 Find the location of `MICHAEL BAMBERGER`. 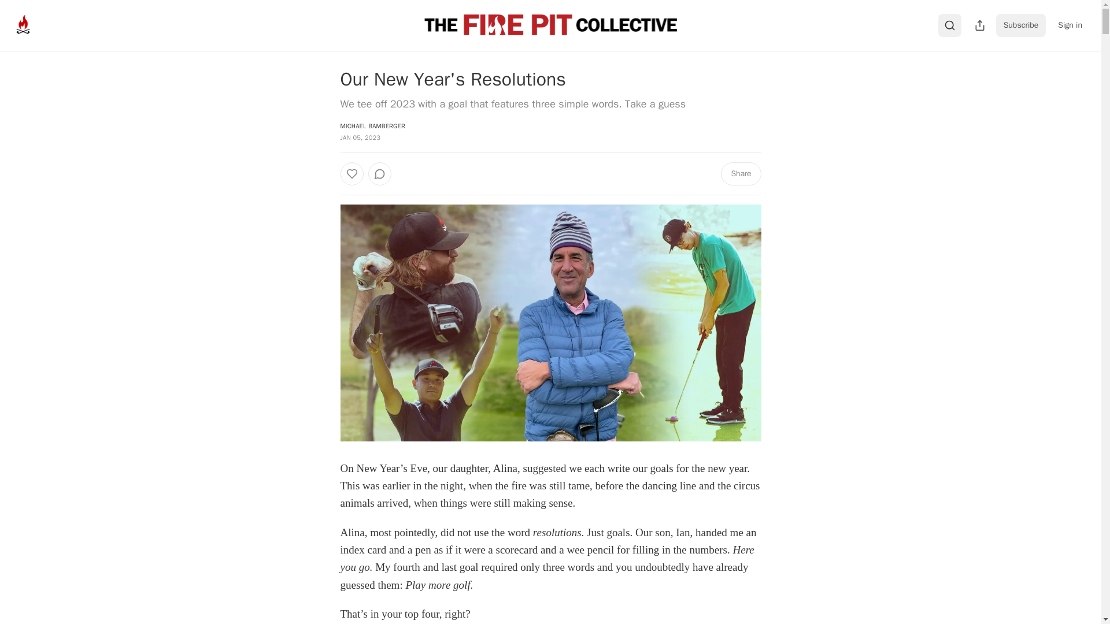

MICHAEL BAMBERGER is located at coordinates (372, 125).